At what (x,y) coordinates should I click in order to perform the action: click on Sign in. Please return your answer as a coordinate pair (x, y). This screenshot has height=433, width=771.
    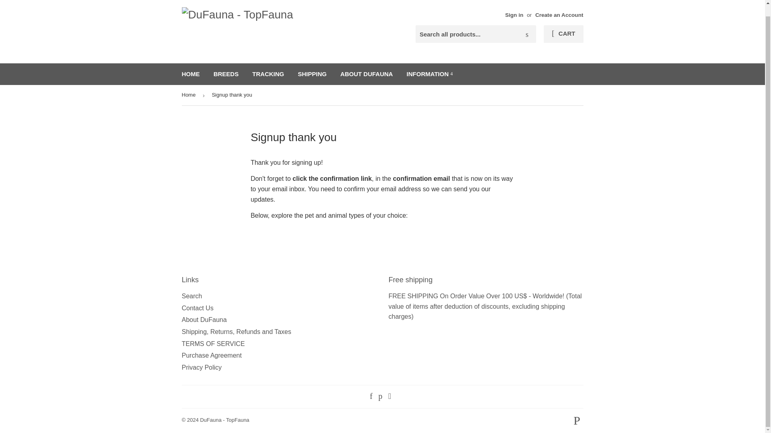
    Looking at the image, I should click on (514, 15).